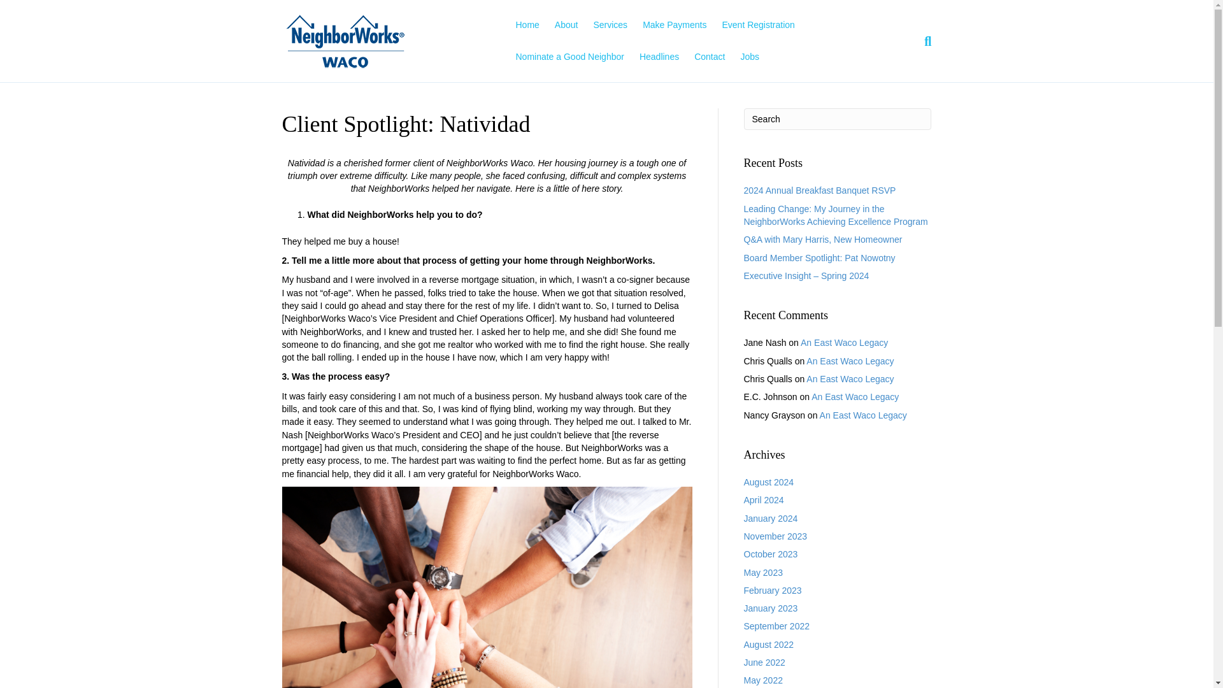  I want to click on Event Registration, so click(758, 25).